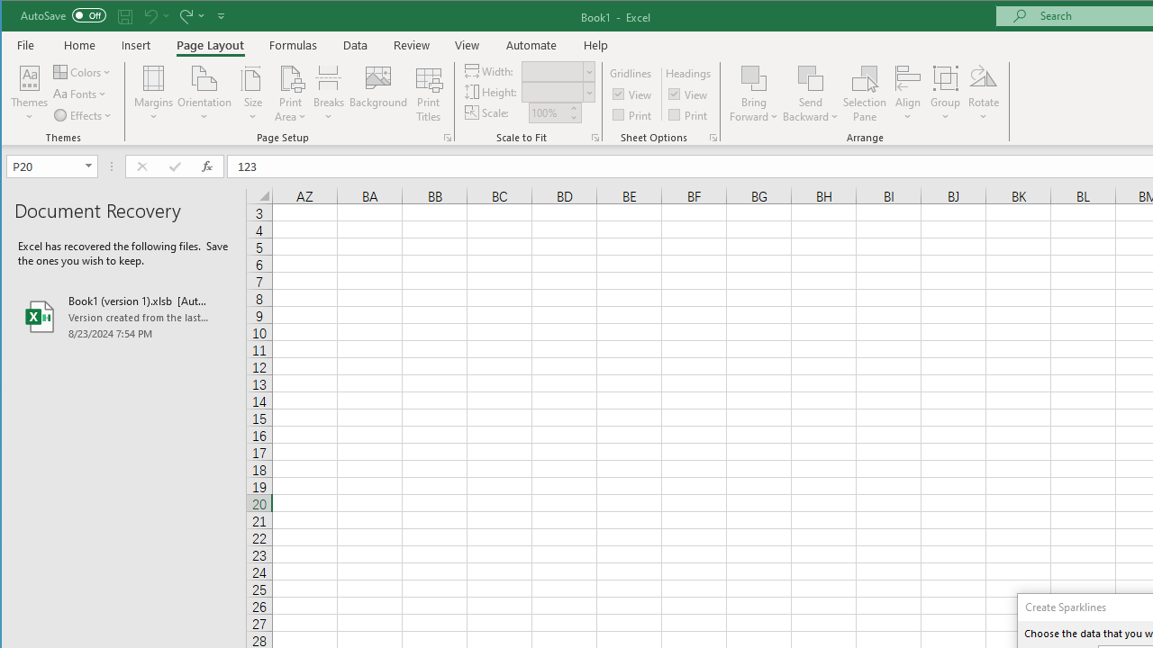 This screenshot has height=648, width=1153. What do you see at coordinates (946, 94) in the screenshot?
I see `Group` at bounding box center [946, 94].